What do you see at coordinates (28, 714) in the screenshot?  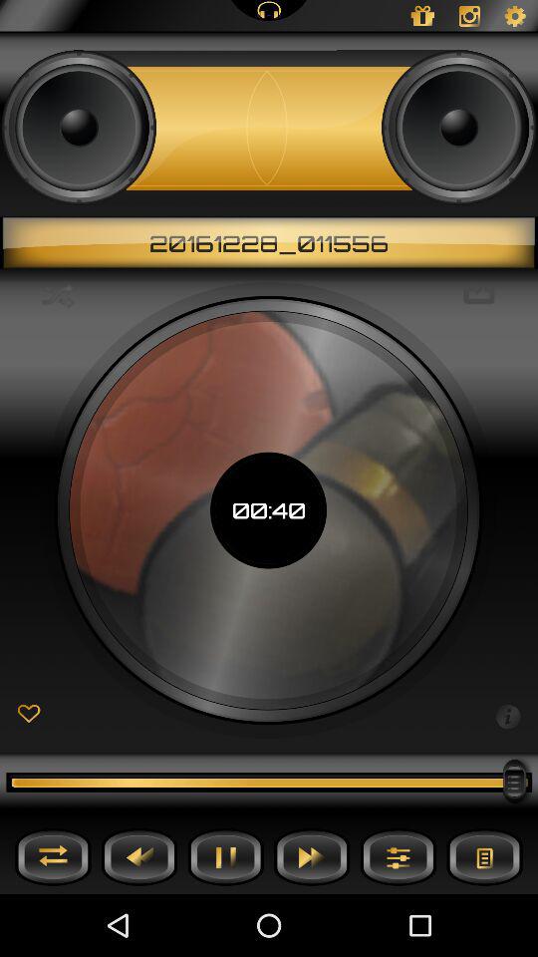 I see `favorate button` at bounding box center [28, 714].